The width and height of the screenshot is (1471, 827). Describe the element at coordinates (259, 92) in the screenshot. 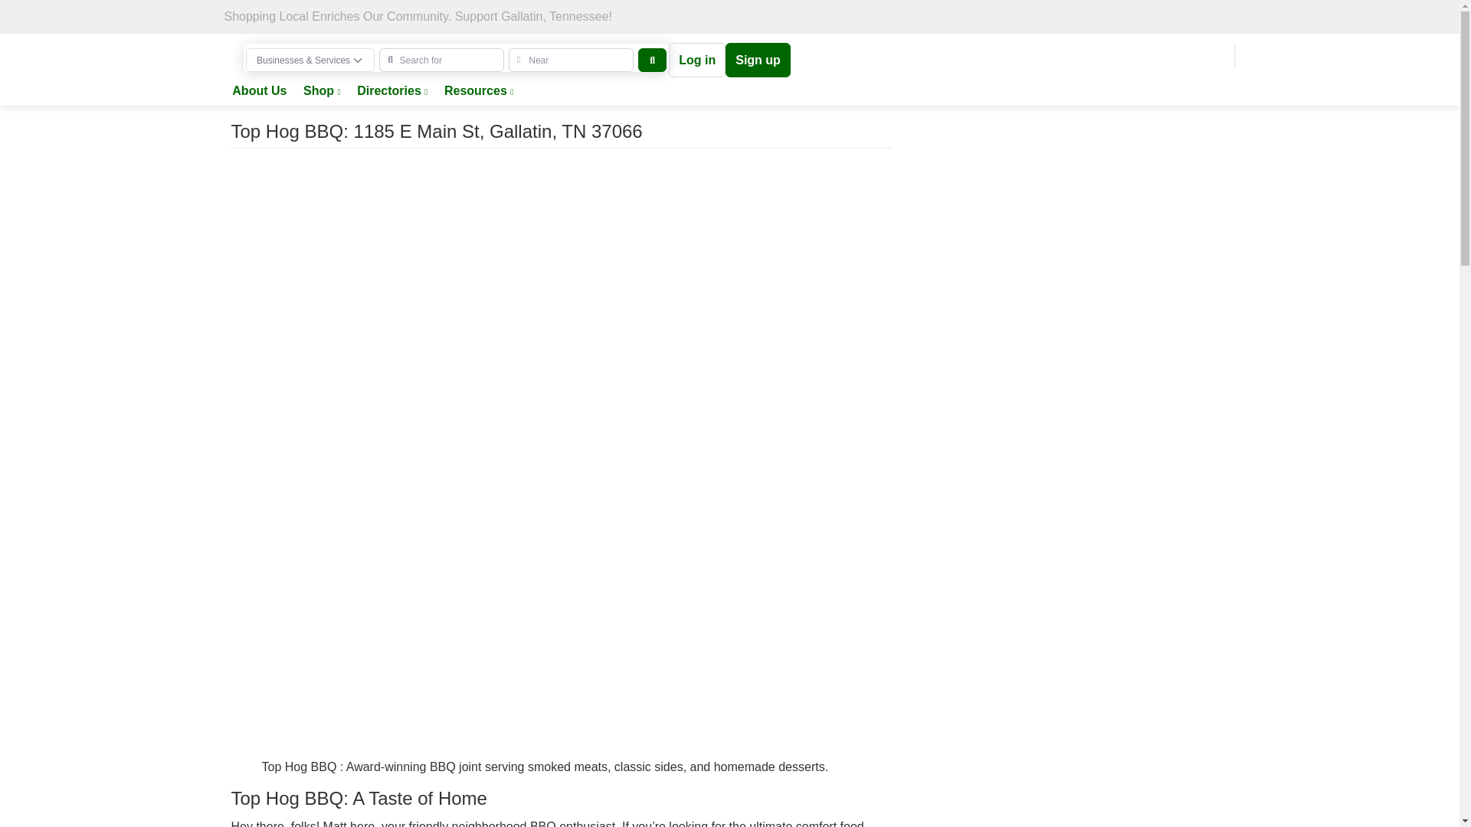

I see `About Us` at that location.